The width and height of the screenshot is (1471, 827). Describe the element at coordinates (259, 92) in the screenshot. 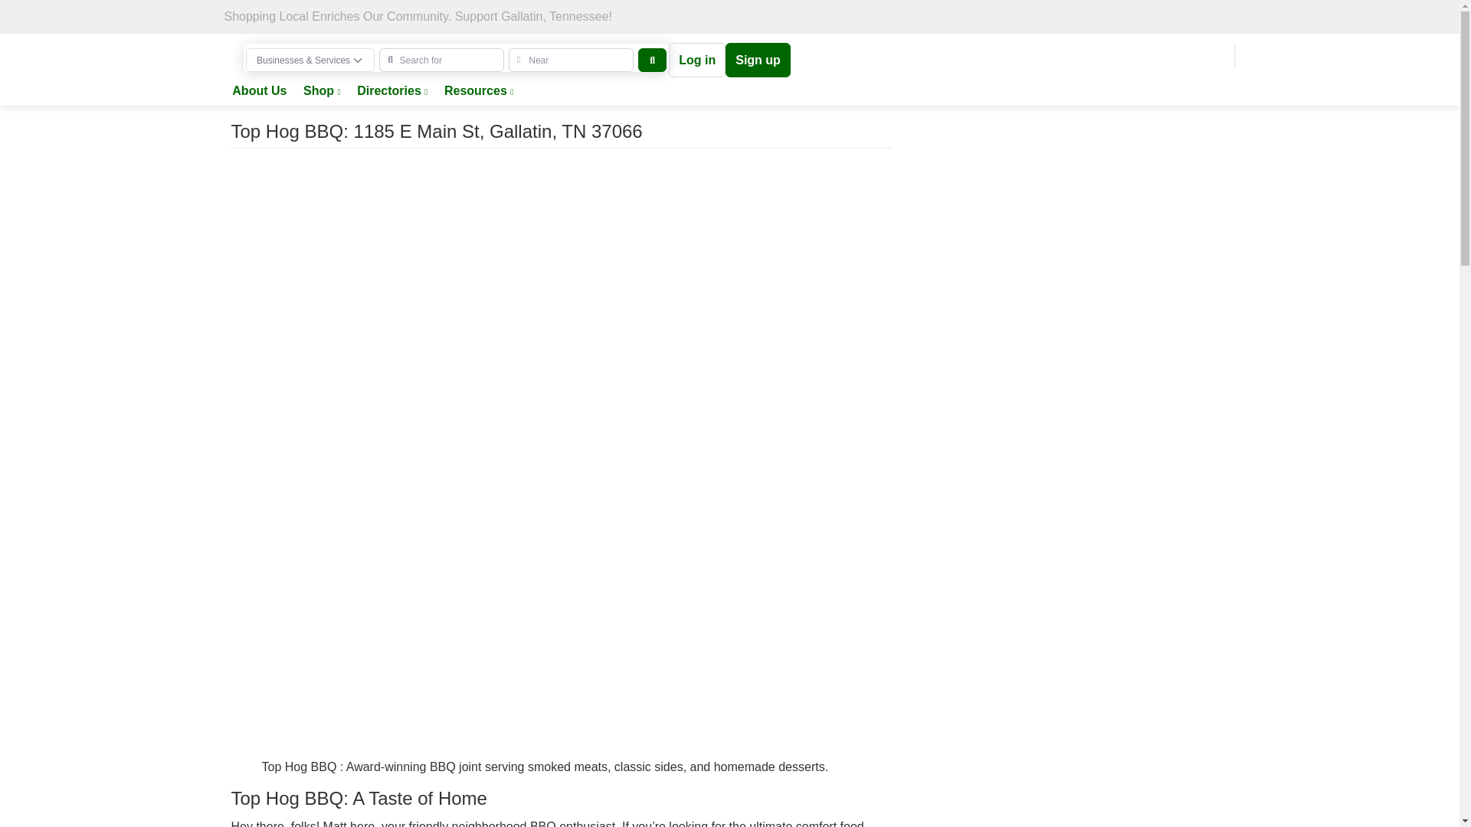

I see `About Us` at that location.